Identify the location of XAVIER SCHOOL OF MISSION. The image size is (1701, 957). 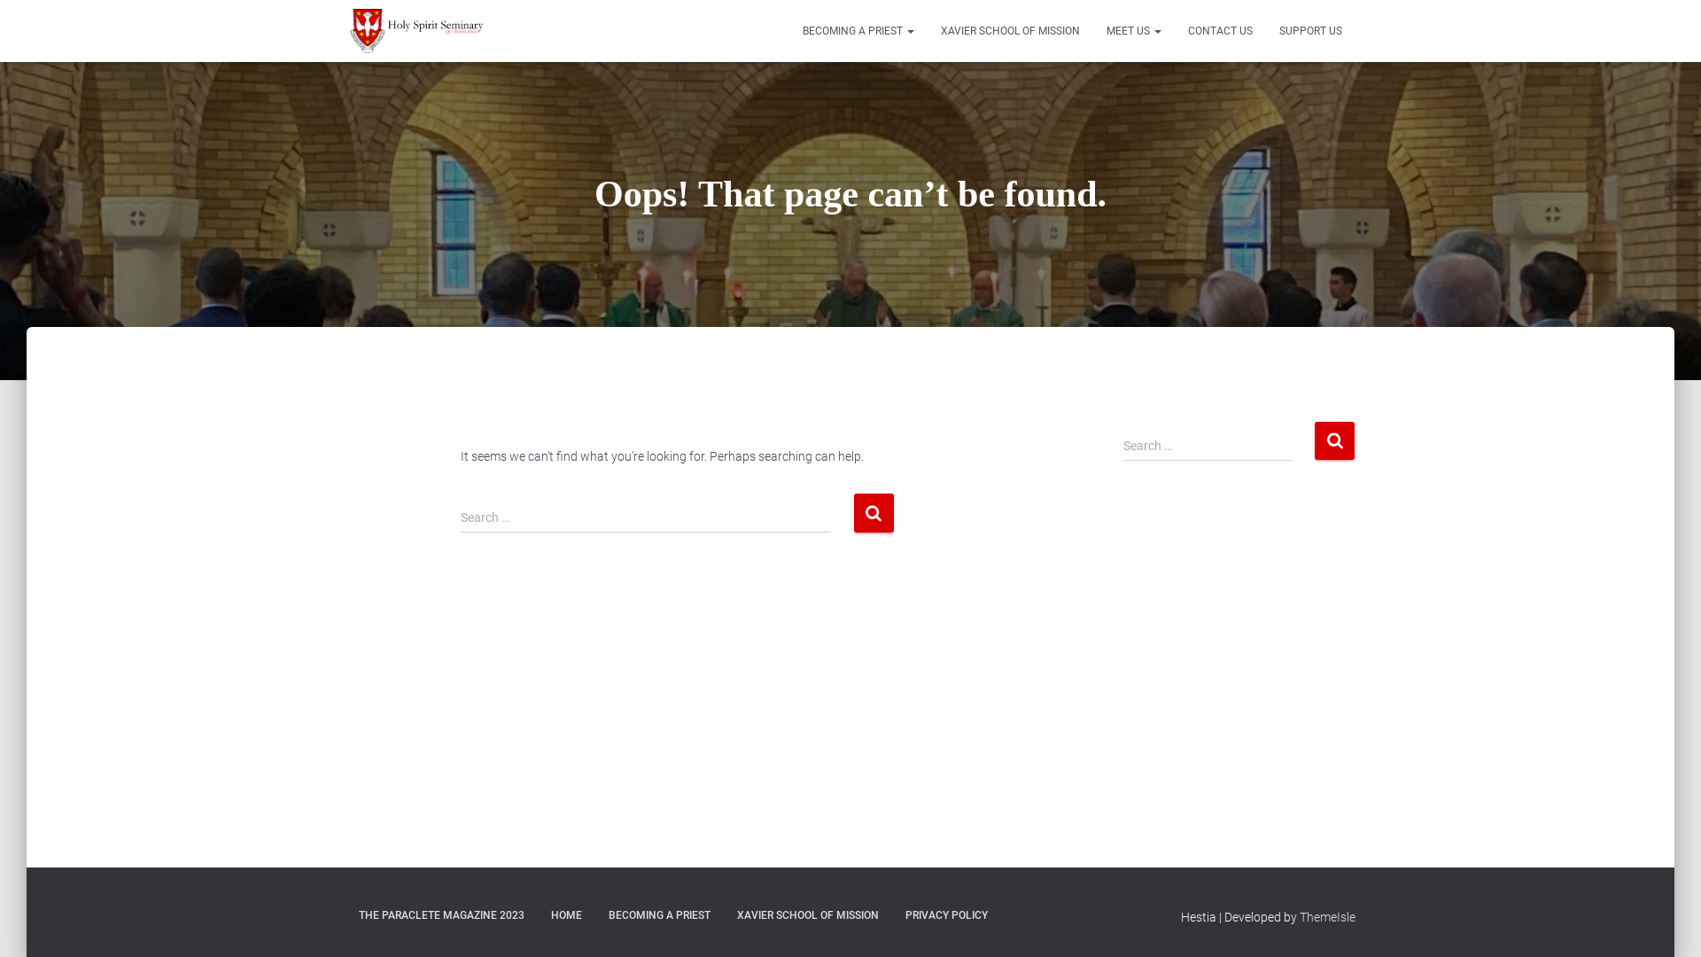
(1010, 31).